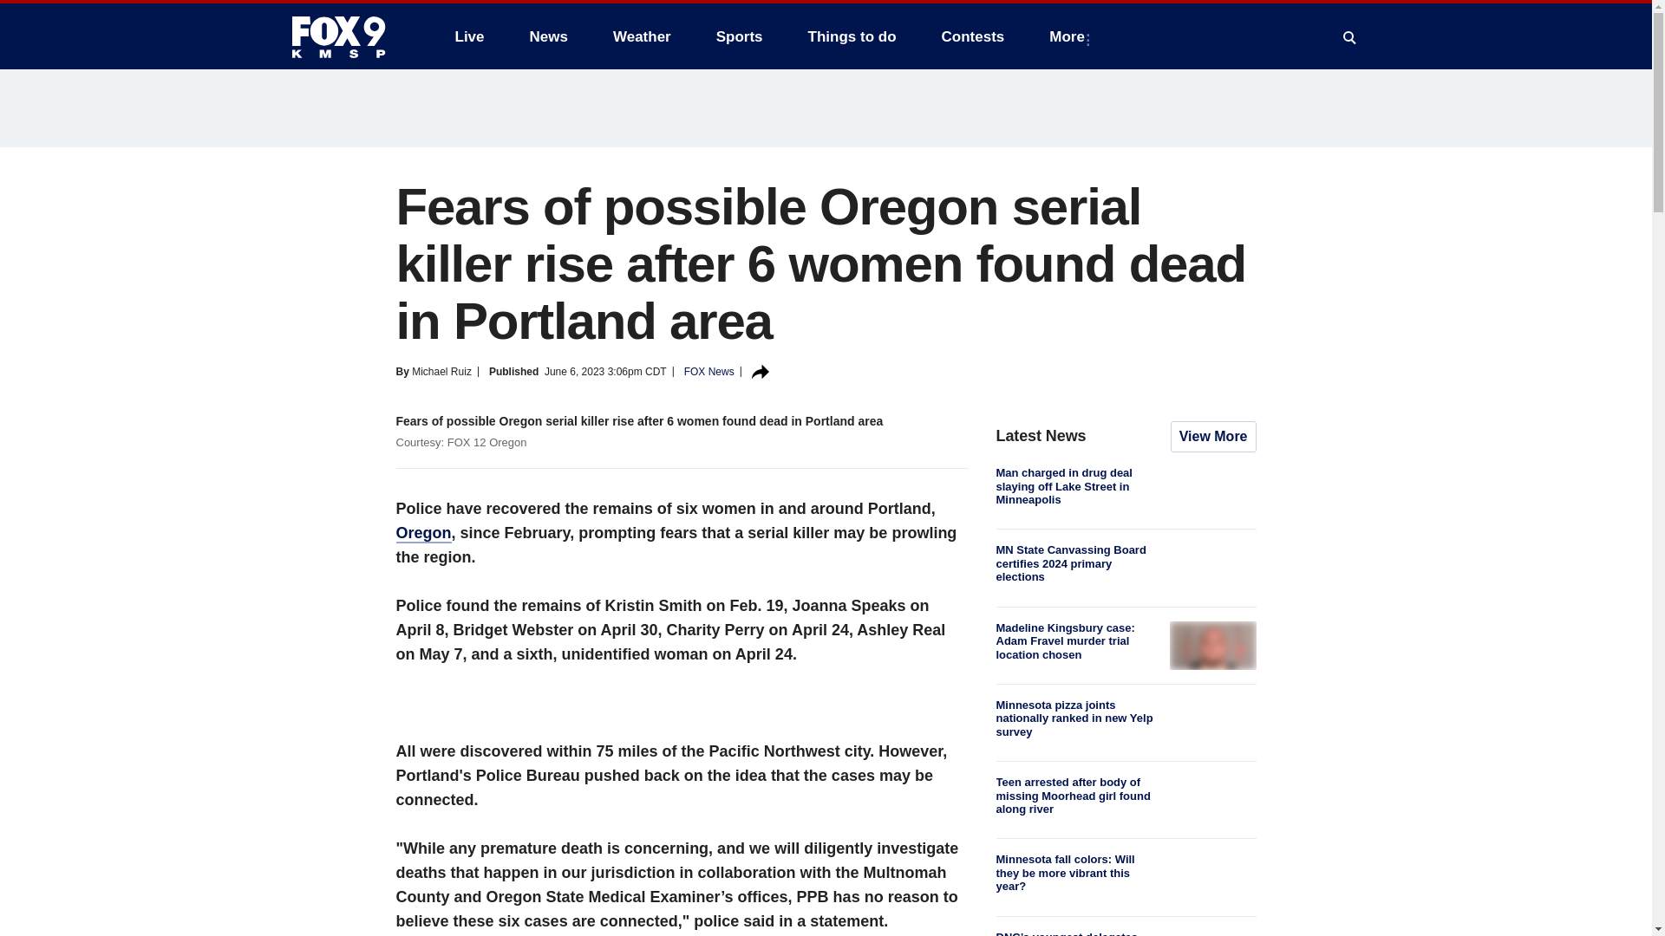 The image size is (1665, 936). What do you see at coordinates (548, 36) in the screenshot?
I see `News` at bounding box center [548, 36].